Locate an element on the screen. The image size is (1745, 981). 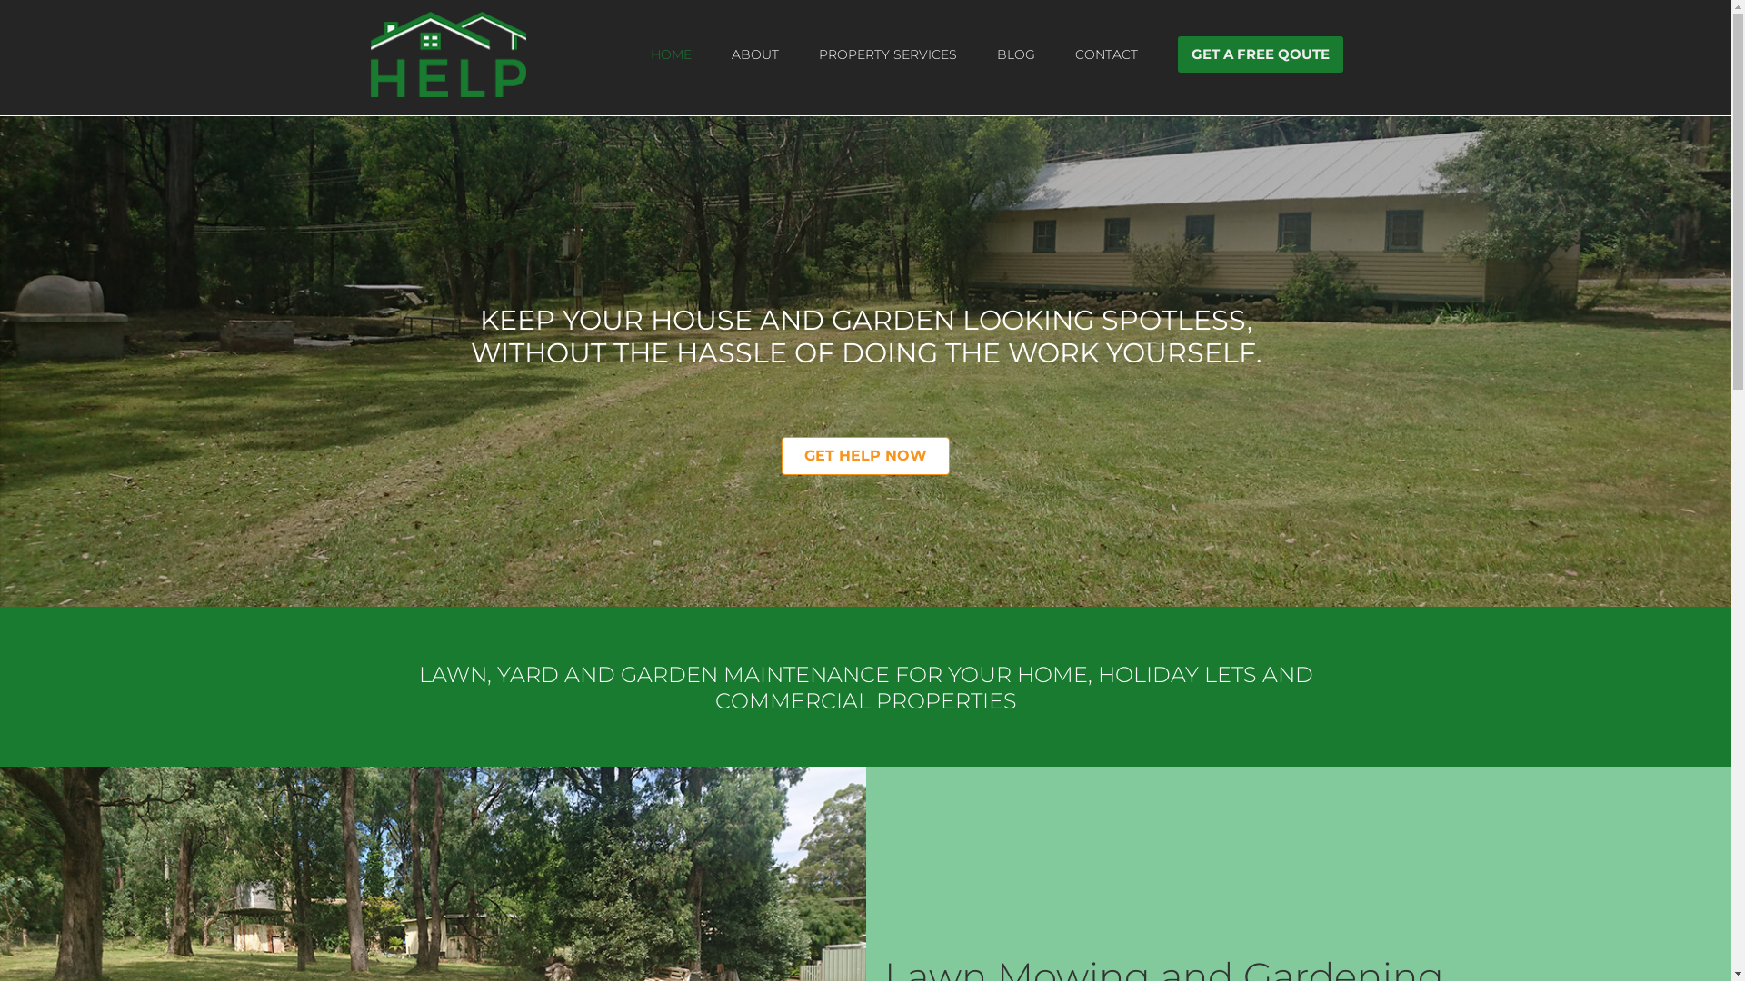
GET A FREE QOUTE is located at coordinates (1261, 54).